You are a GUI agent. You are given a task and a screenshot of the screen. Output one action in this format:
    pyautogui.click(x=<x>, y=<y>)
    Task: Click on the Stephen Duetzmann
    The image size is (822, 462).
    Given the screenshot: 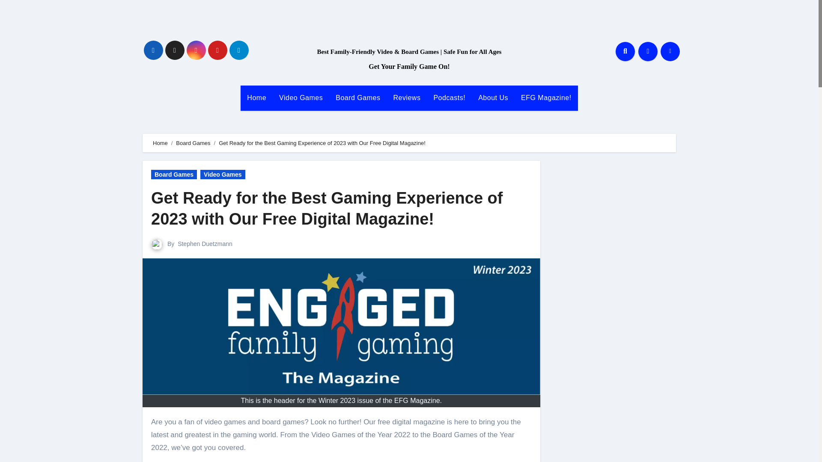 What is the action you would take?
    pyautogui.click(x=205, y=243)
    